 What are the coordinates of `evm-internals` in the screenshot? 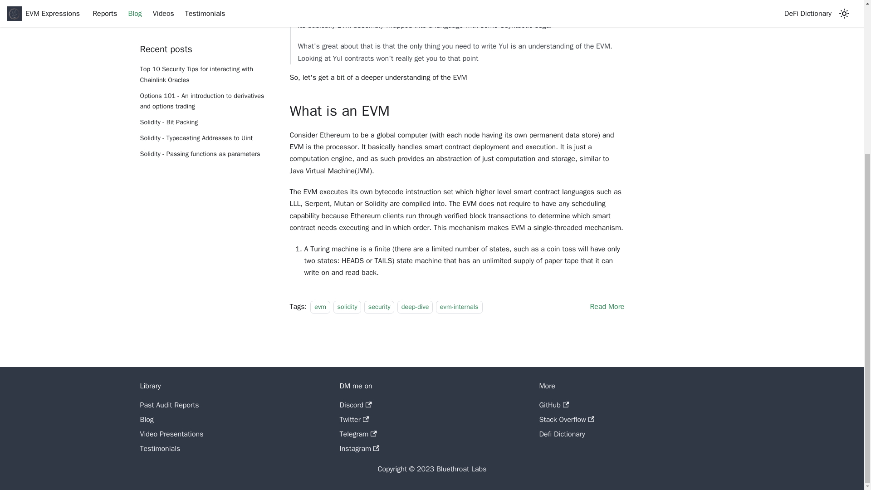 It's located at (459, 307).